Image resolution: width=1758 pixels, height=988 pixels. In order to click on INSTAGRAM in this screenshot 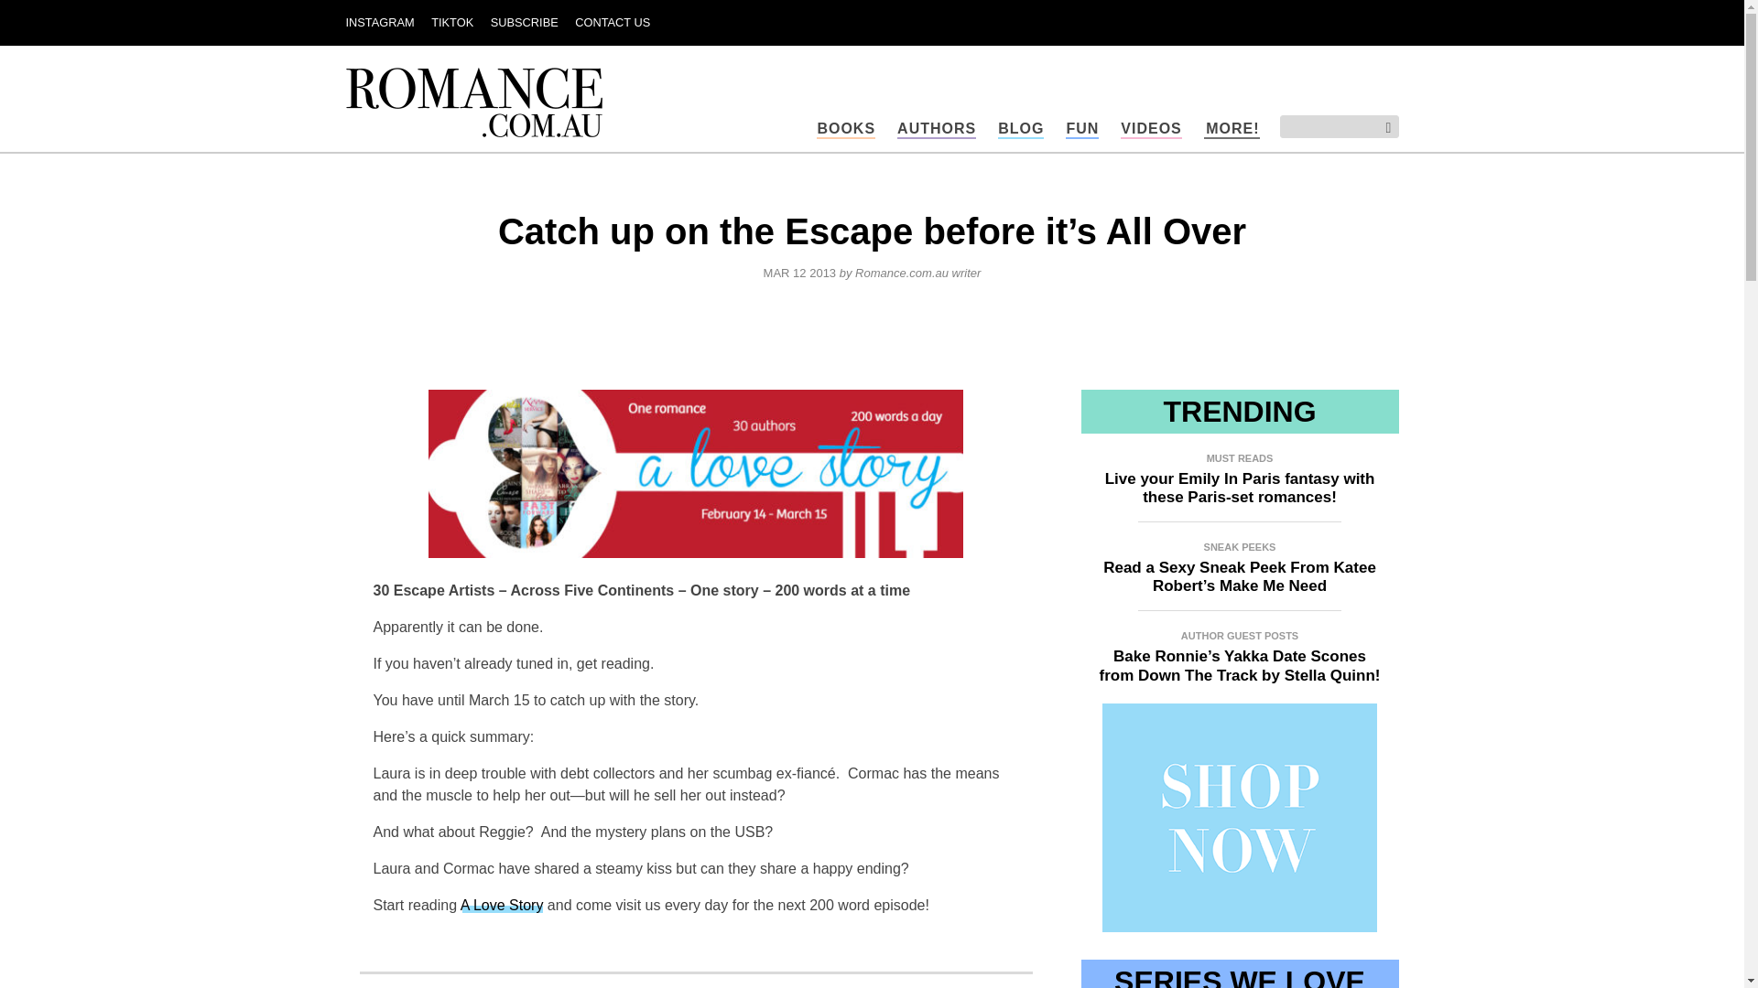, I will do `click(381, 22)`.